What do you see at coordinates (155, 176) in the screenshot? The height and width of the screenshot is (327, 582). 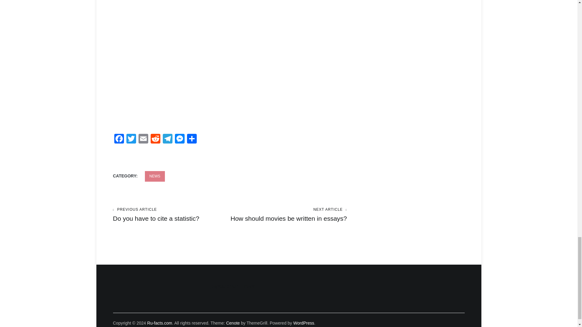 I see `Twitter` at bounding box center [155, 176].